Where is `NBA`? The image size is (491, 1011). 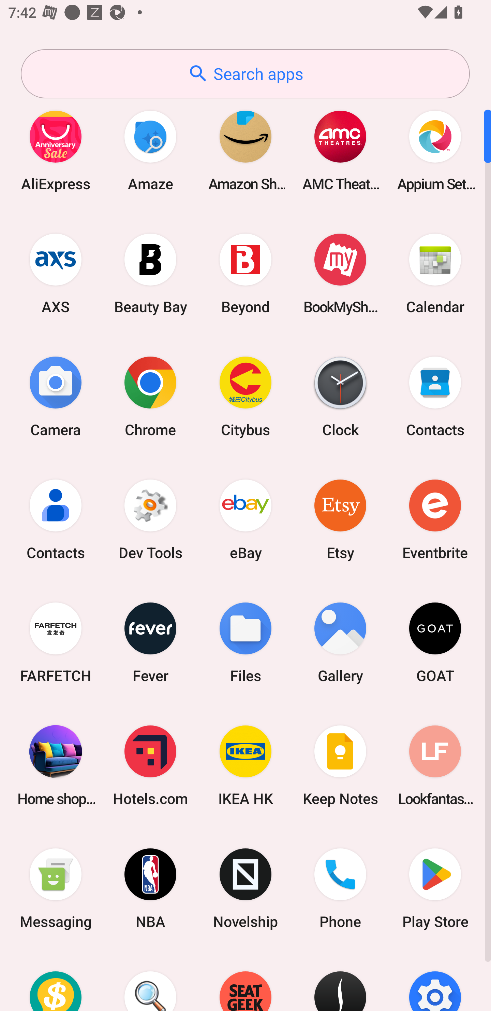 NBA is located at coordinates (150, 889).